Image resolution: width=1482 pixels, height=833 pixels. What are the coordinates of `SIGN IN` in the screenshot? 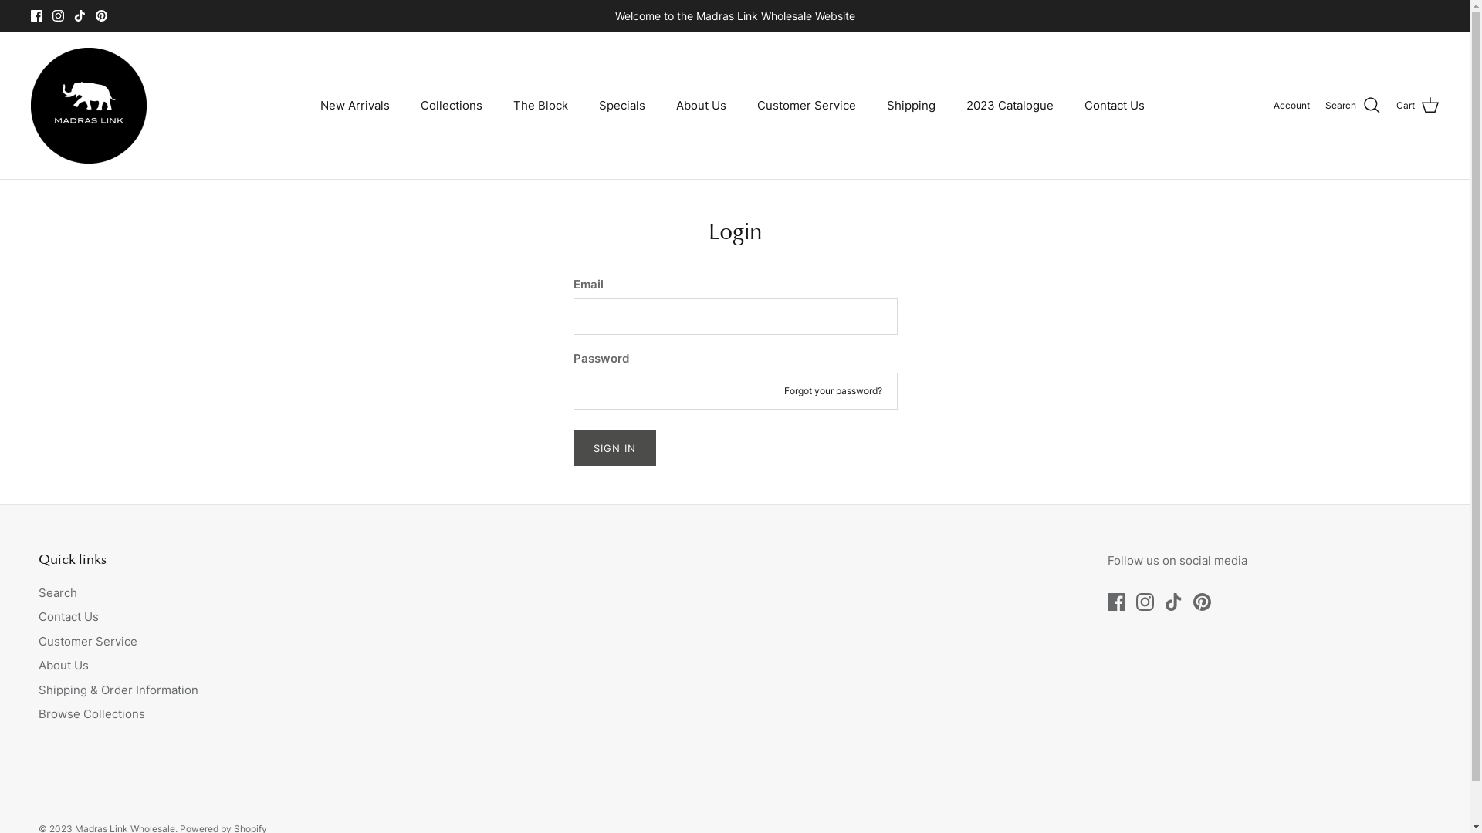 It's located at (614, 448).